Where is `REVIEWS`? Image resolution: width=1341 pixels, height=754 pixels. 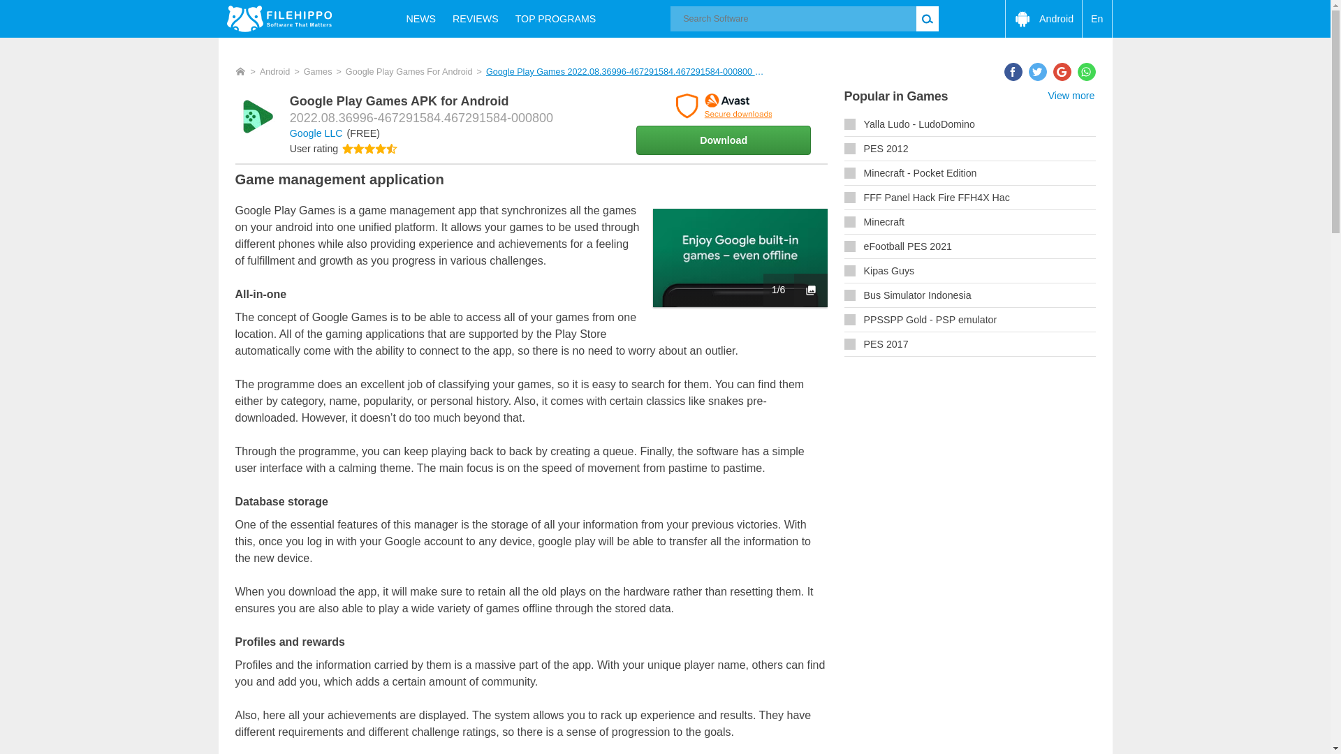
REVIEWS is located at coordinates (475, 18).